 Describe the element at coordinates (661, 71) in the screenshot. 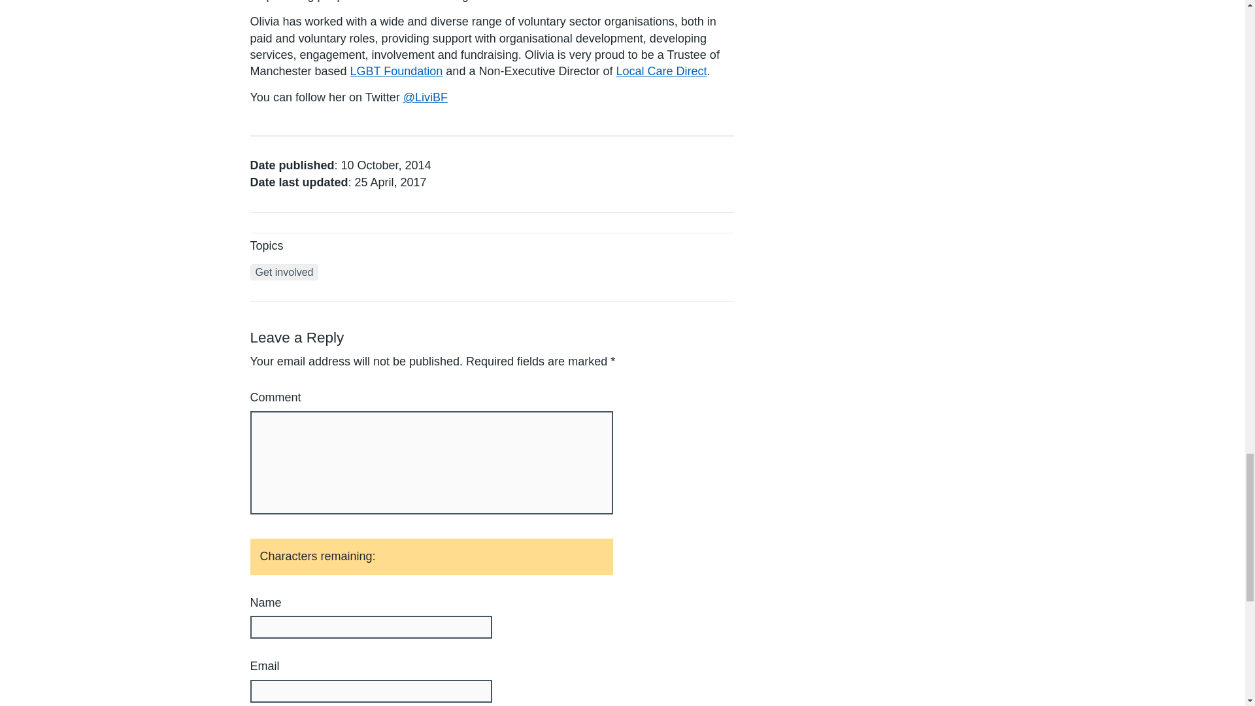

I see `Local Care Direct` at that location.